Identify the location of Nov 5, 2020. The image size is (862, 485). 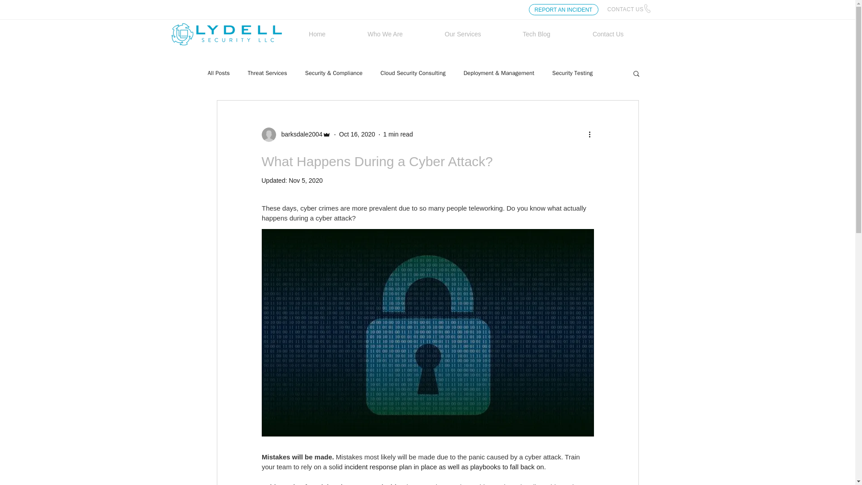
(305, 181).